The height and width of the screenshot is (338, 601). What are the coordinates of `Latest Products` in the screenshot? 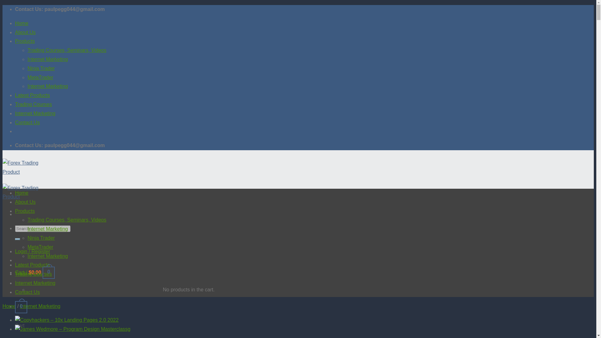 It's located at (33, 95).